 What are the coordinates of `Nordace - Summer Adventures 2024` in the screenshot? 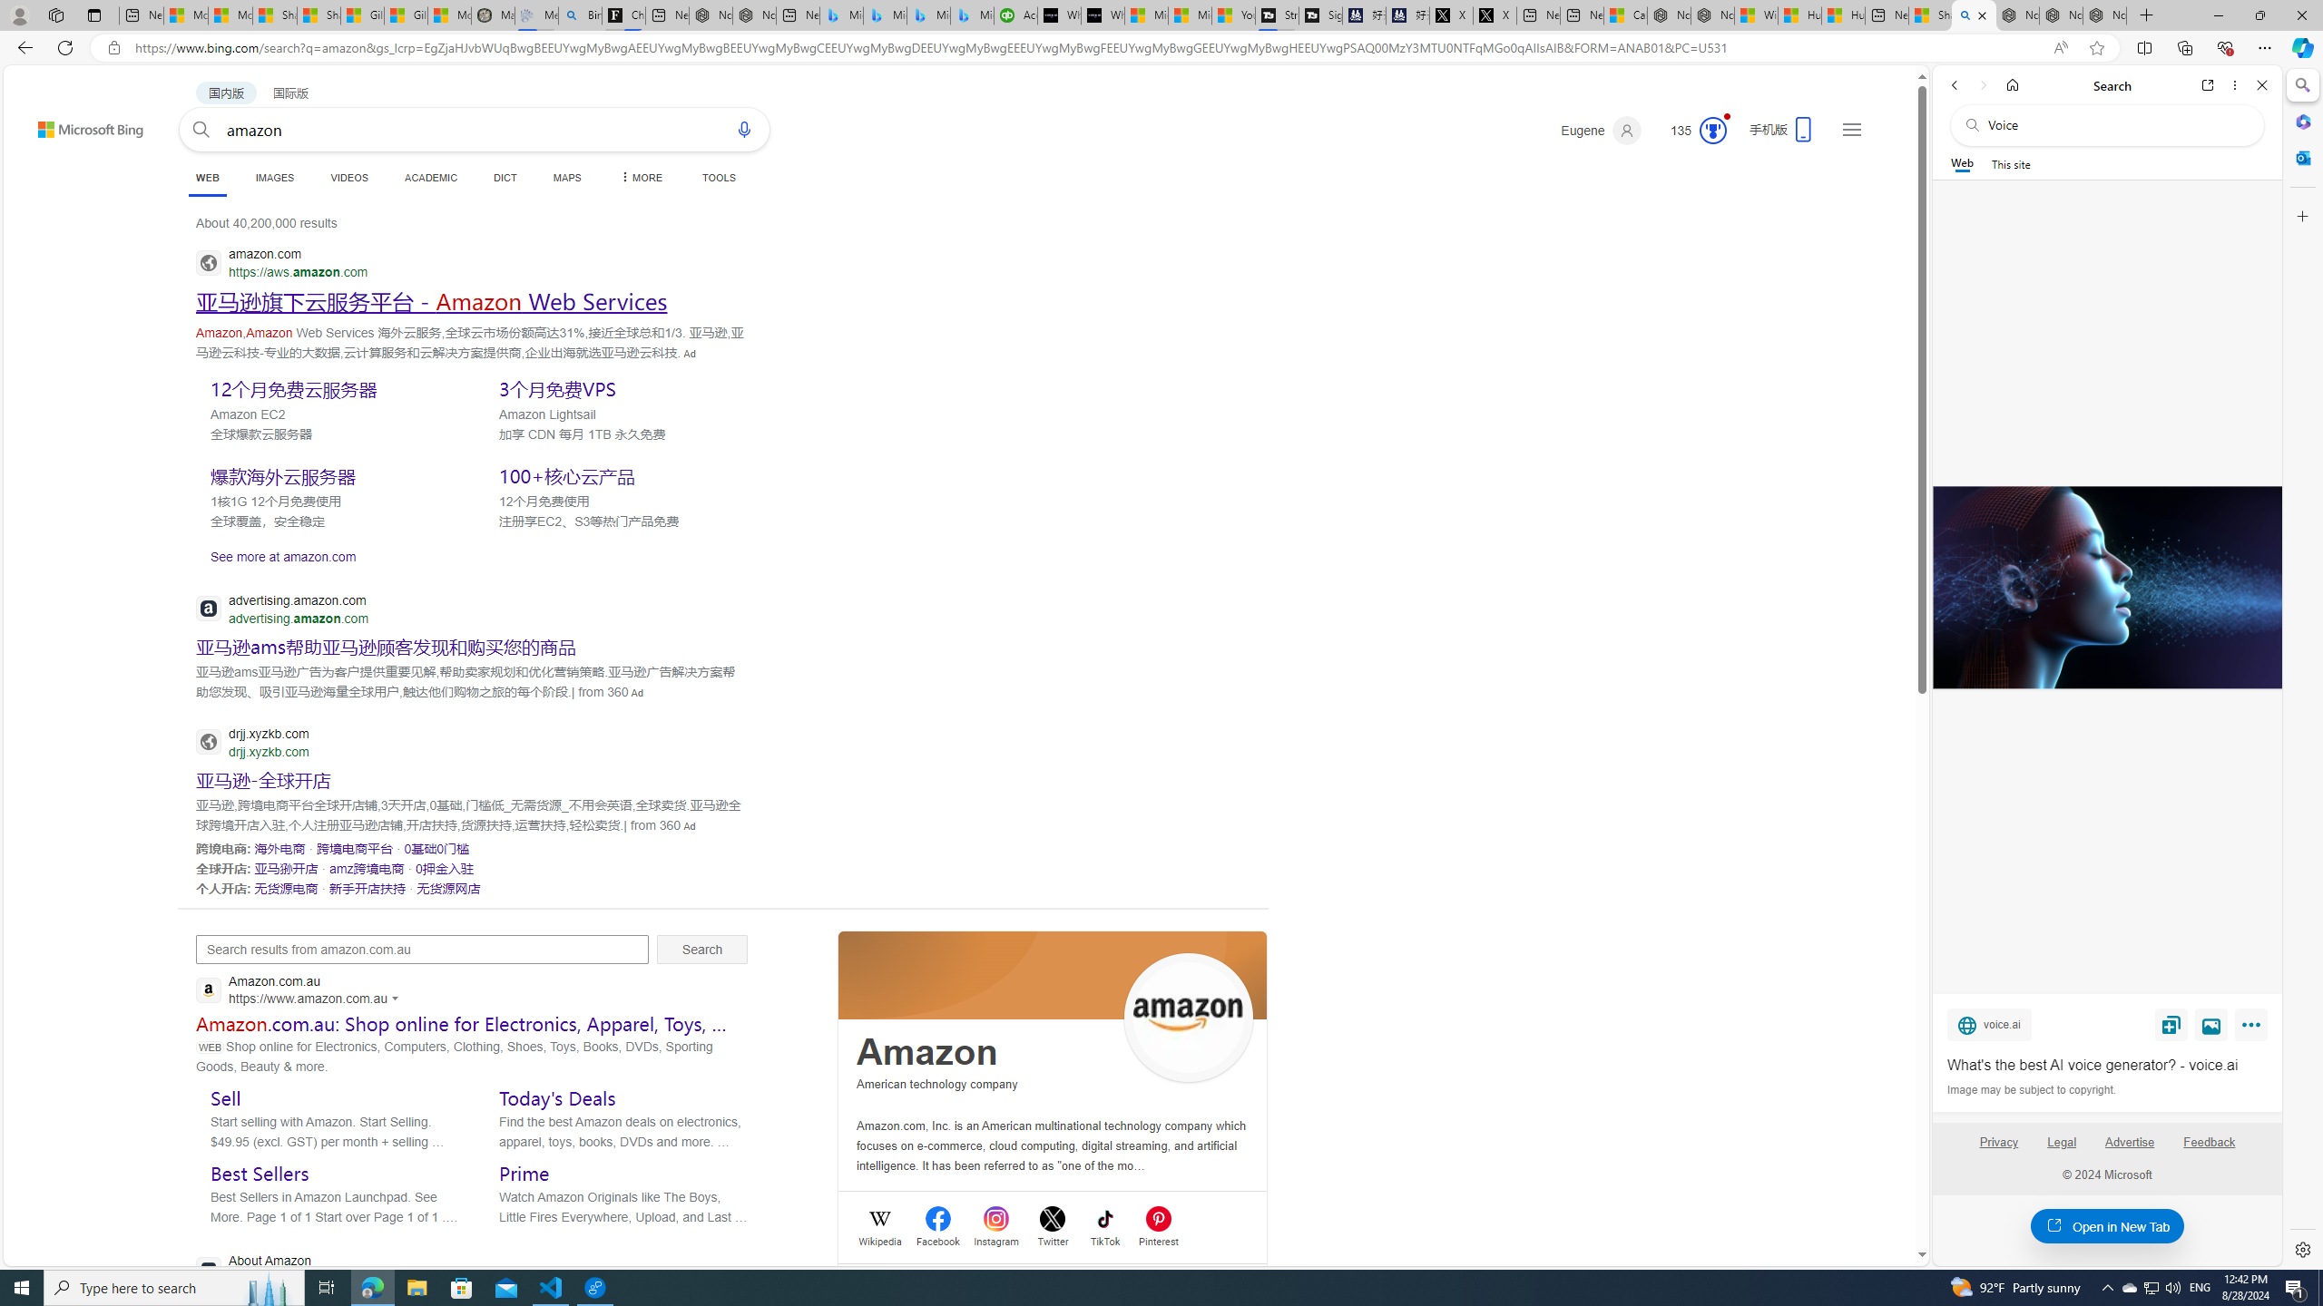 It's located at (1713, 15).